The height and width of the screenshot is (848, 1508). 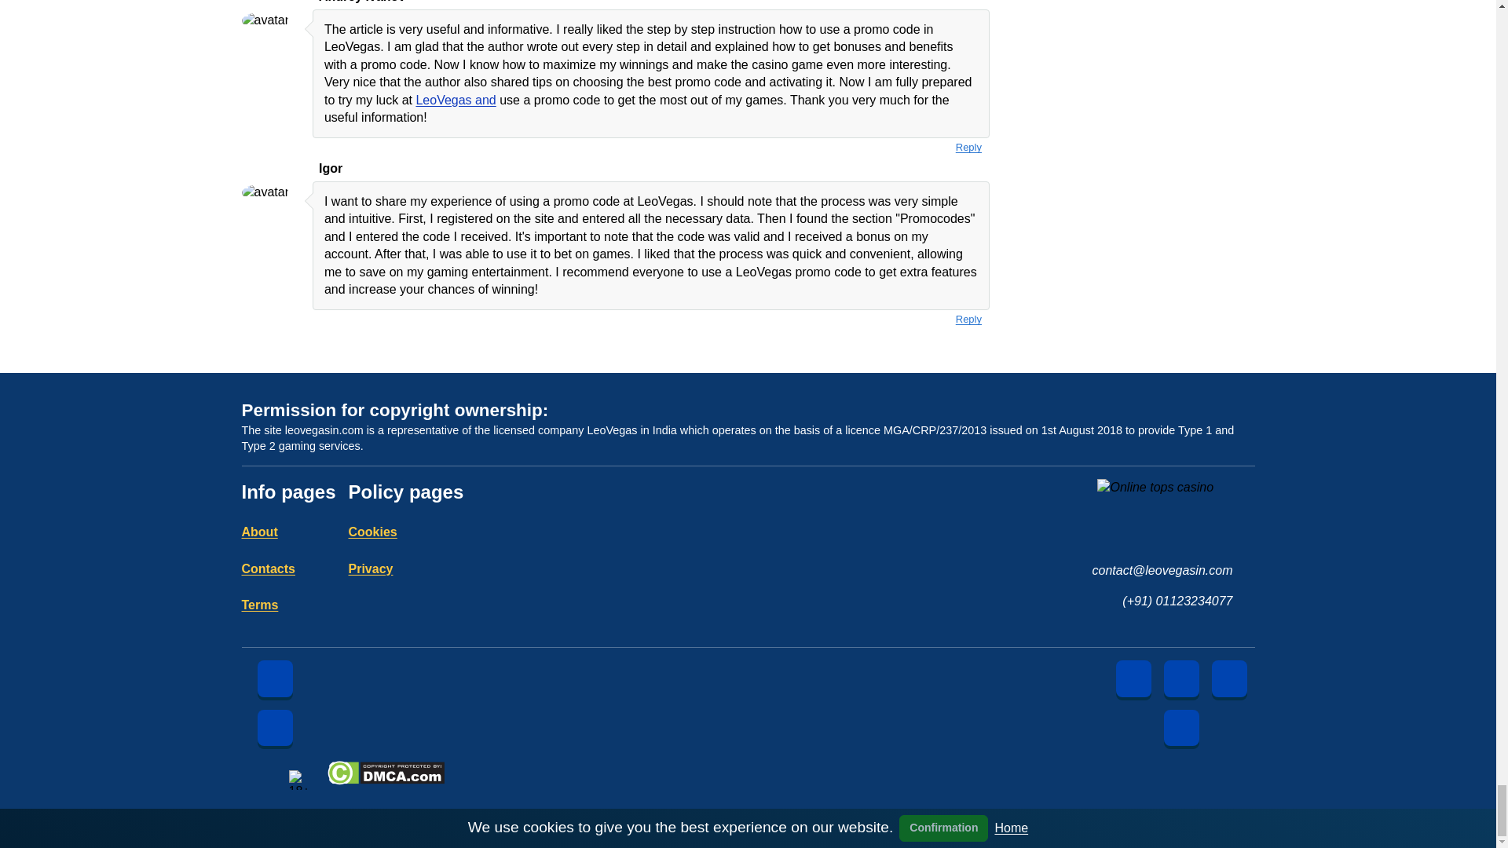 I want to click on LeoVegas and, so click(x=456, y=100).